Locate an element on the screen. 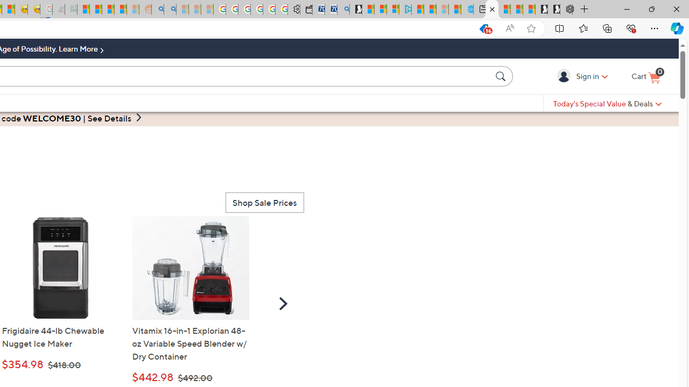 This screenshot has width=689, height=387. Navy Quest is located at coordinates (59, 10).